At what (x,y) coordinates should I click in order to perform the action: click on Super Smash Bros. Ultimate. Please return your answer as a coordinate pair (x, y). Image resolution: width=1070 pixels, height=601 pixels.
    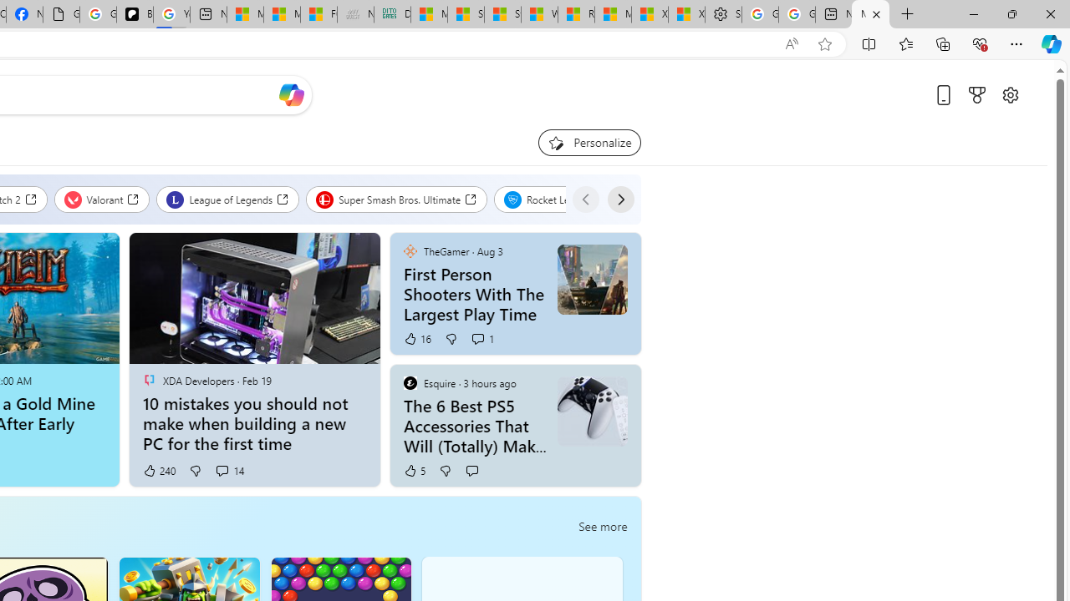
    Looking at the image, I should click on (396, 199).